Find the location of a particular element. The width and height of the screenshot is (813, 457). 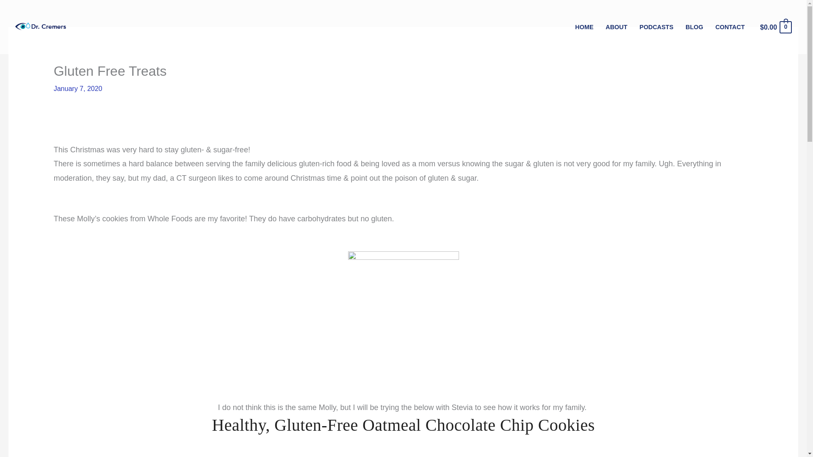

CONTACT is located at coordinates (730, 27).